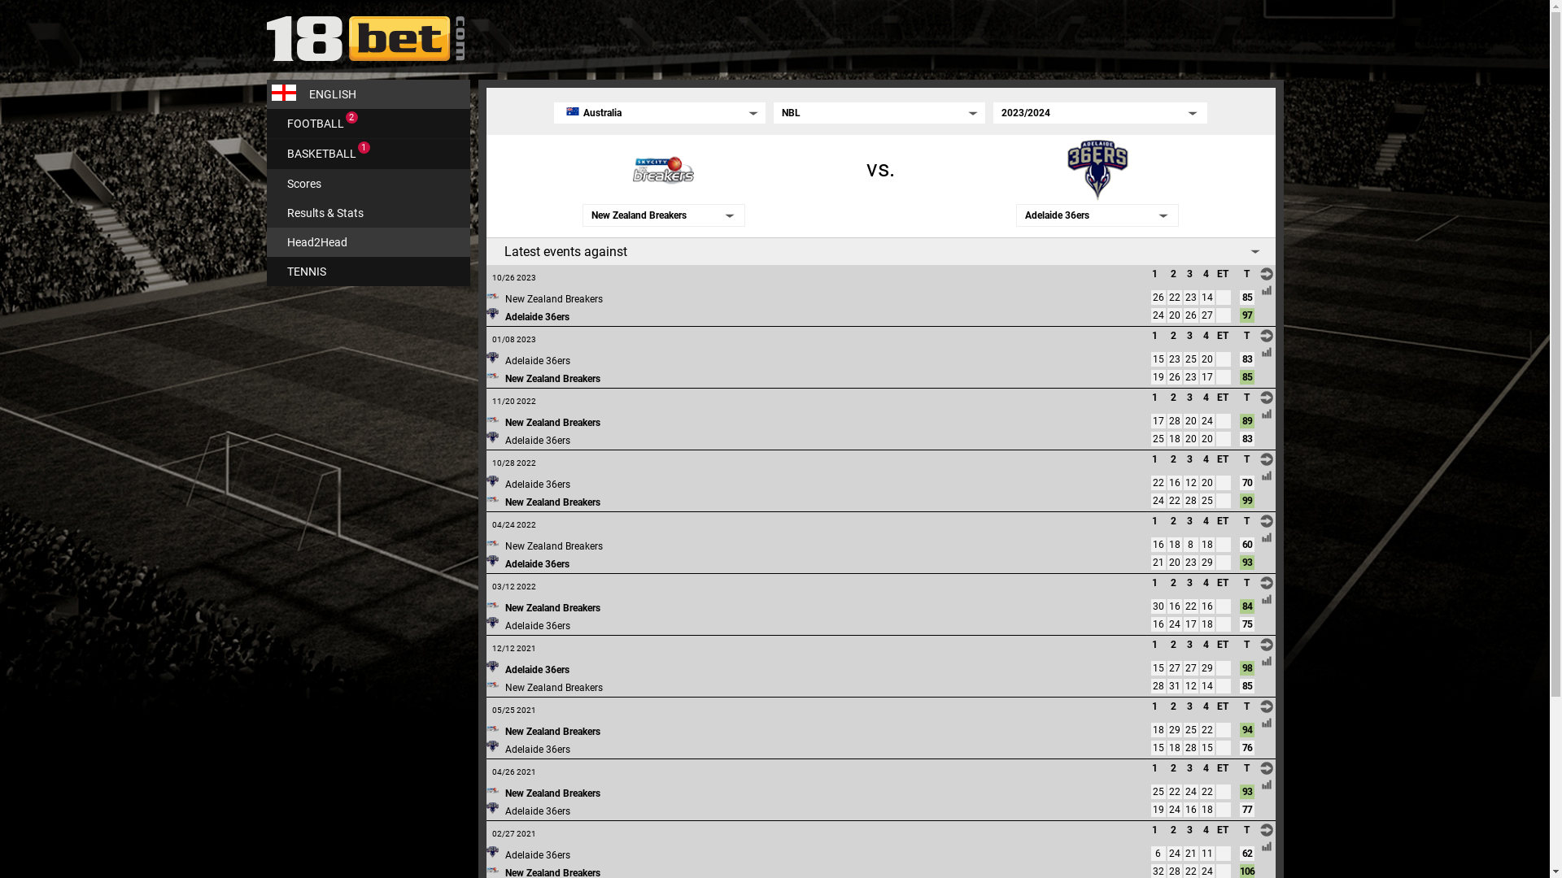 The height and width of the screenshot is (878, 1562). What do you see at coordinates (552, 608) in the screenshot?
I see `New Zealand Breakers` at bounding box center [552, 608].